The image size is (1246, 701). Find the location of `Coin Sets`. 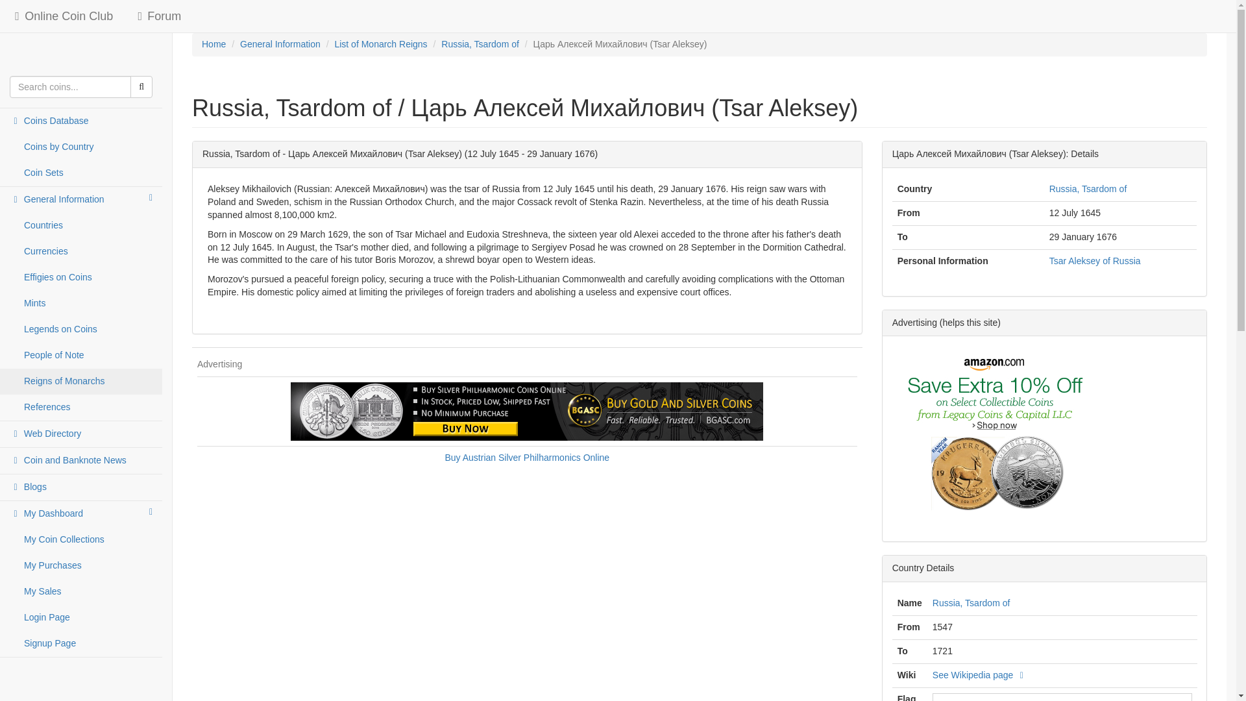

Coin Sets is located at coordinates (80, 173).